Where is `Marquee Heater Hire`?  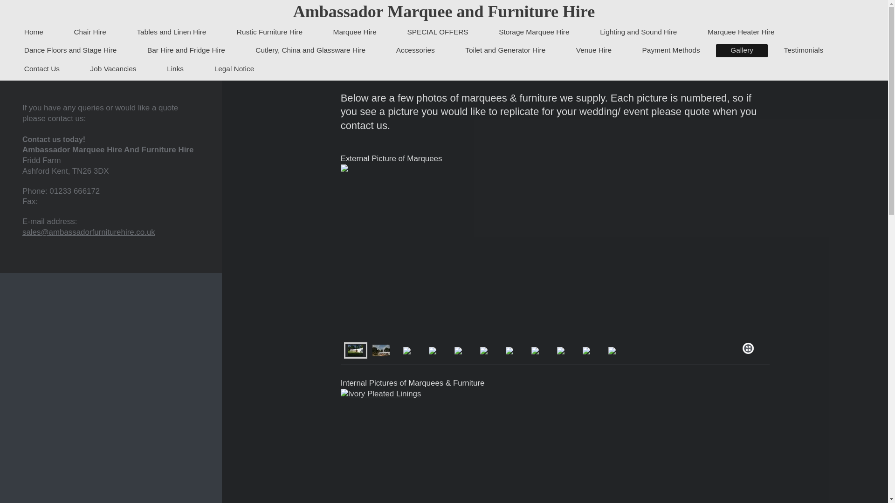 Marquee Heater Hire is located at coordinates (740, 33).